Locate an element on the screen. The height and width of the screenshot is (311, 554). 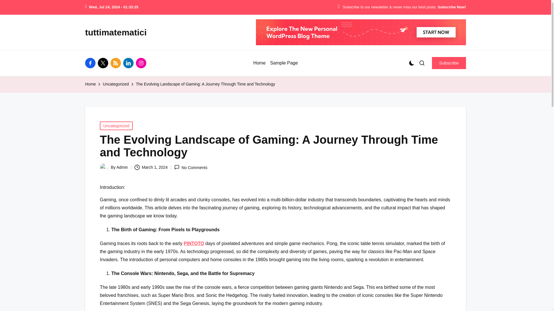
instagram.com is located at coordinates (142, 63).